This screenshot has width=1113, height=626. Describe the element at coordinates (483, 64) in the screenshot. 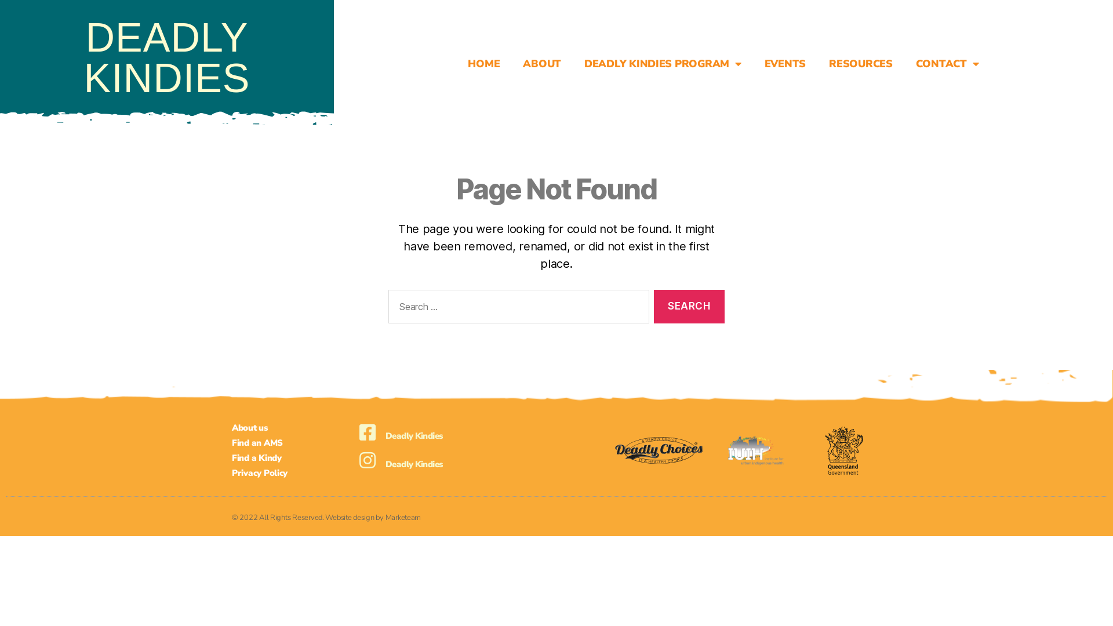

I see `HOME` at that location.